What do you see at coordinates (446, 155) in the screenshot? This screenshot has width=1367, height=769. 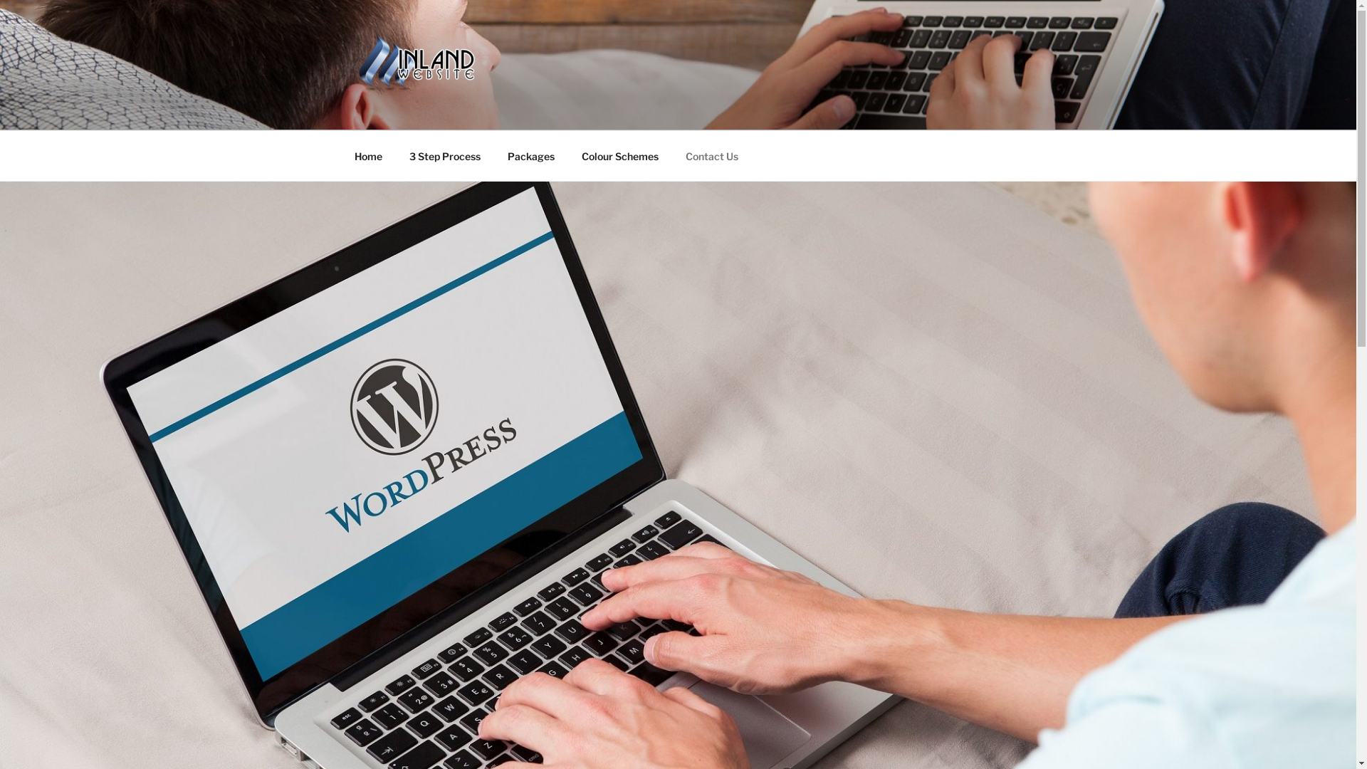 I see `3 Step Process` at bounding box center [446, 155].